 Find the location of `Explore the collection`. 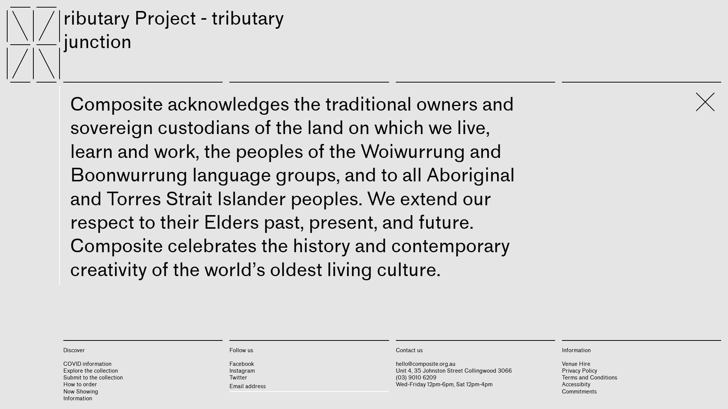

Explore the collection is located at coordinates (91, 371).